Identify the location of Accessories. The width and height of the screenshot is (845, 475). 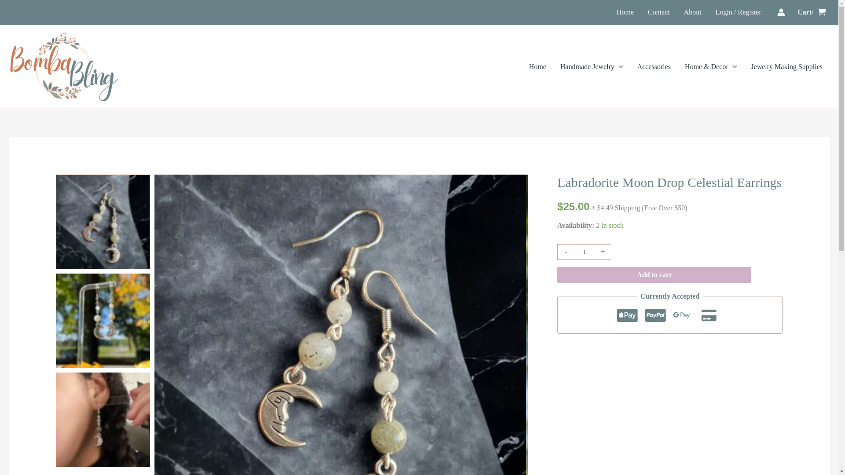
(654, 66).